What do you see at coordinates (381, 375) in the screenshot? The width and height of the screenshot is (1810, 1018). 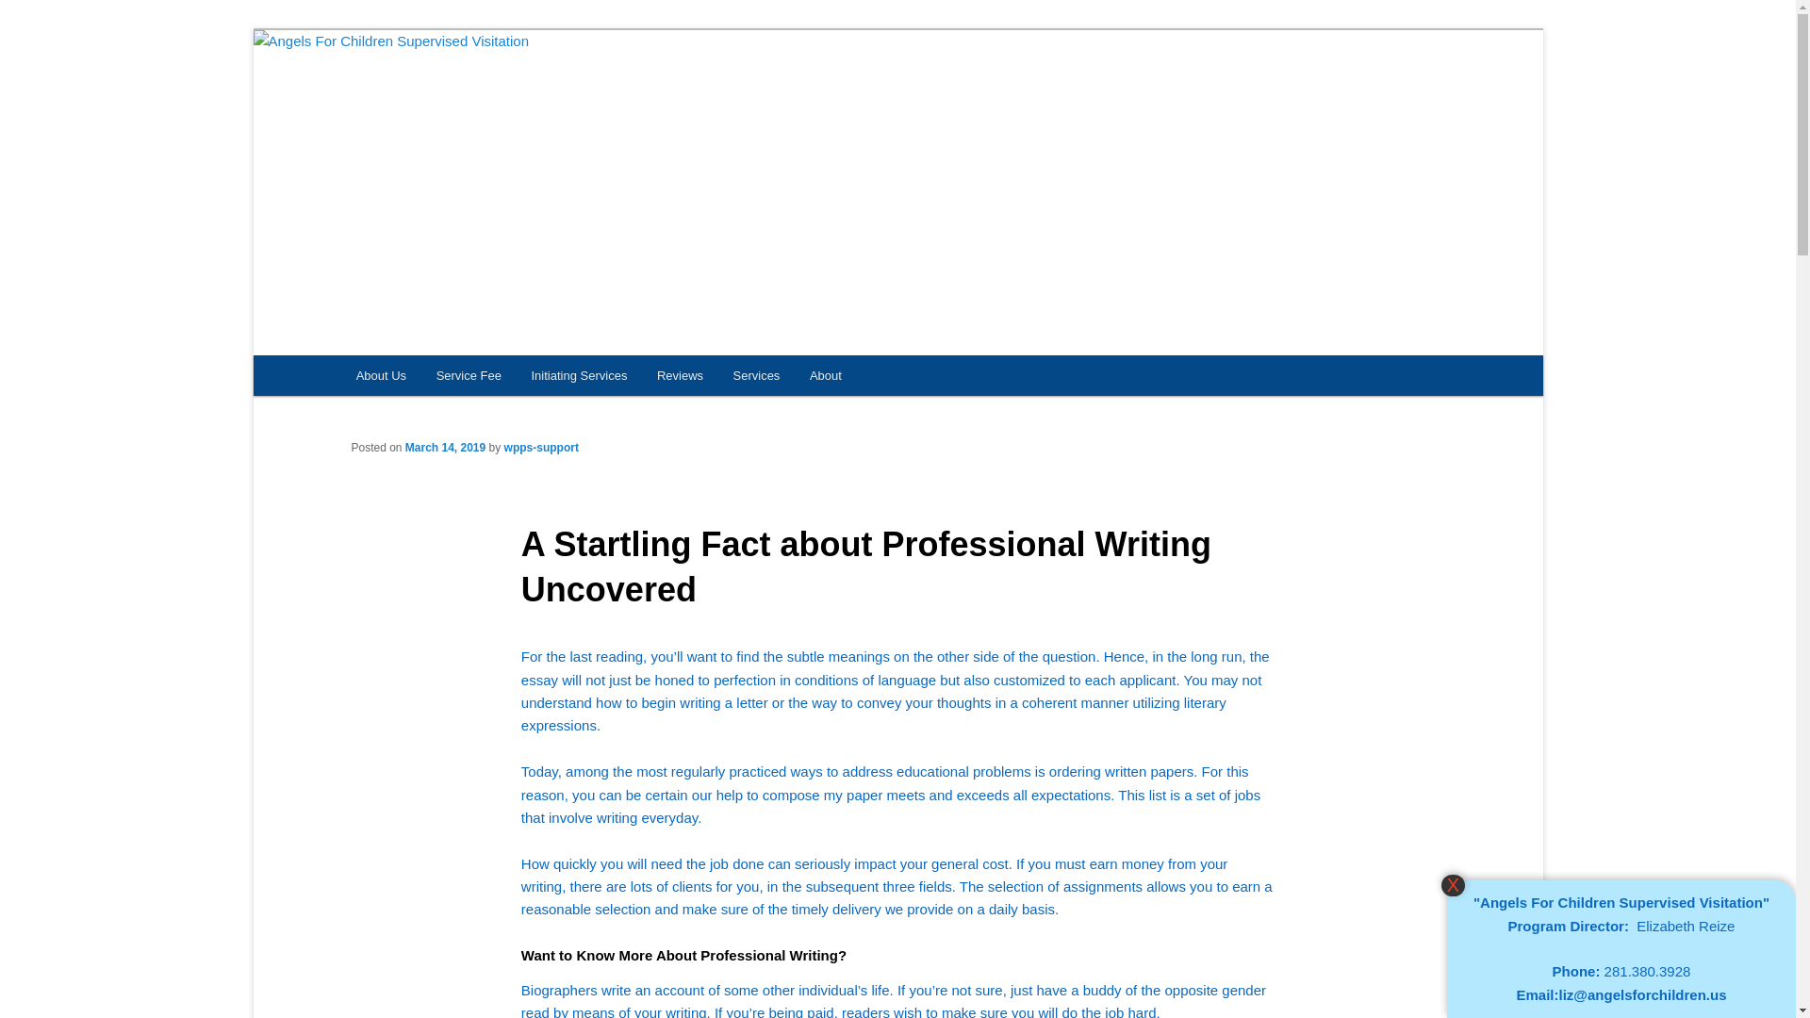 I see `About Us` at bounding box center [381, 375].